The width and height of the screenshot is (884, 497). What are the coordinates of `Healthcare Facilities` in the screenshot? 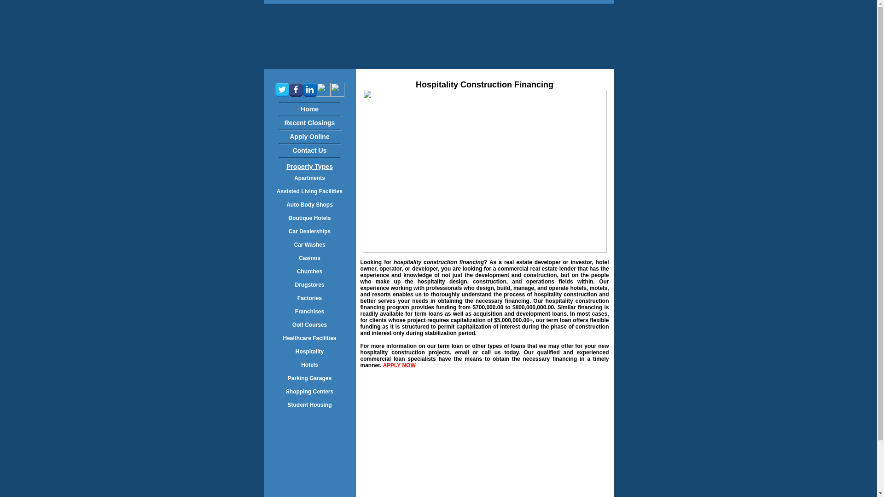 It's located at (309, 338).